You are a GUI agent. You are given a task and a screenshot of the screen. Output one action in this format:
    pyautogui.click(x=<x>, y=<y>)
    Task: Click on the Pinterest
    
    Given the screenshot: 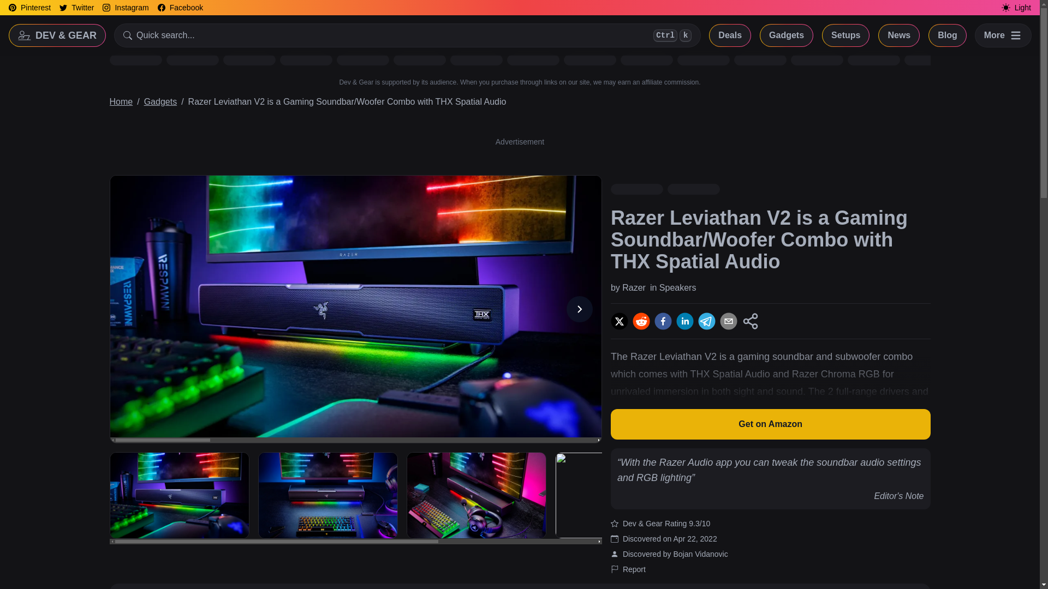 What is the action you would take?
    pyautogui.click(x=121, y=101)
    